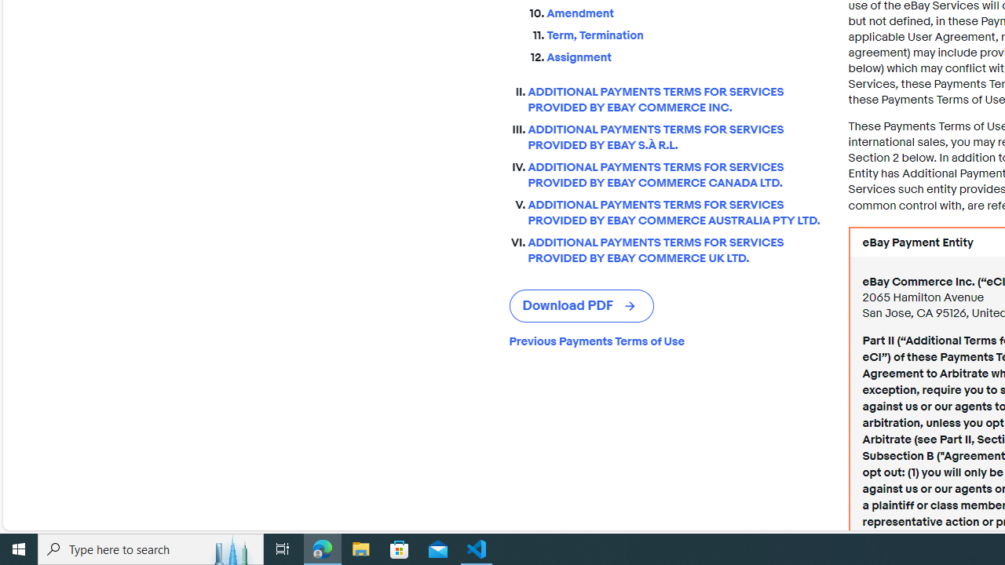  Describe the element at coordinates (666, 341) in the screenshot. I see `Previous Payments Terms of Use` at that location.